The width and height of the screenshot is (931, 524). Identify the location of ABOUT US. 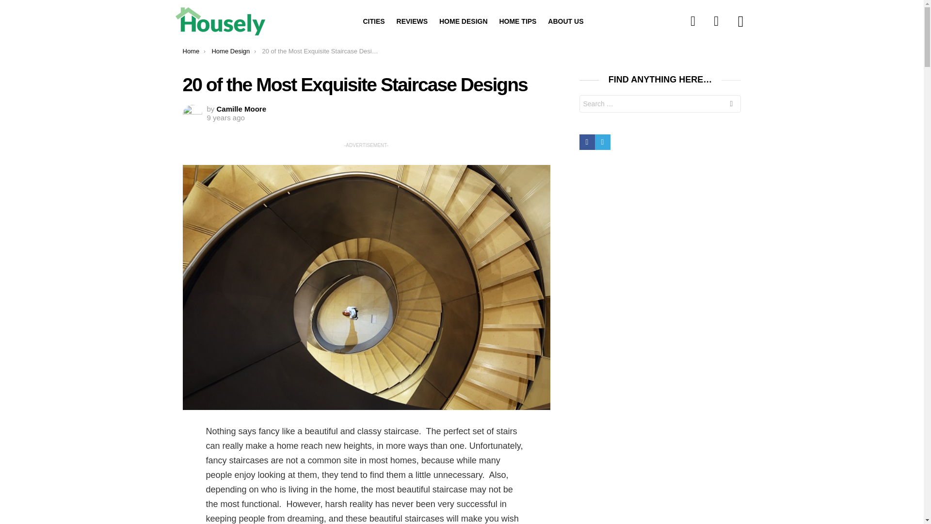
(565, 21).